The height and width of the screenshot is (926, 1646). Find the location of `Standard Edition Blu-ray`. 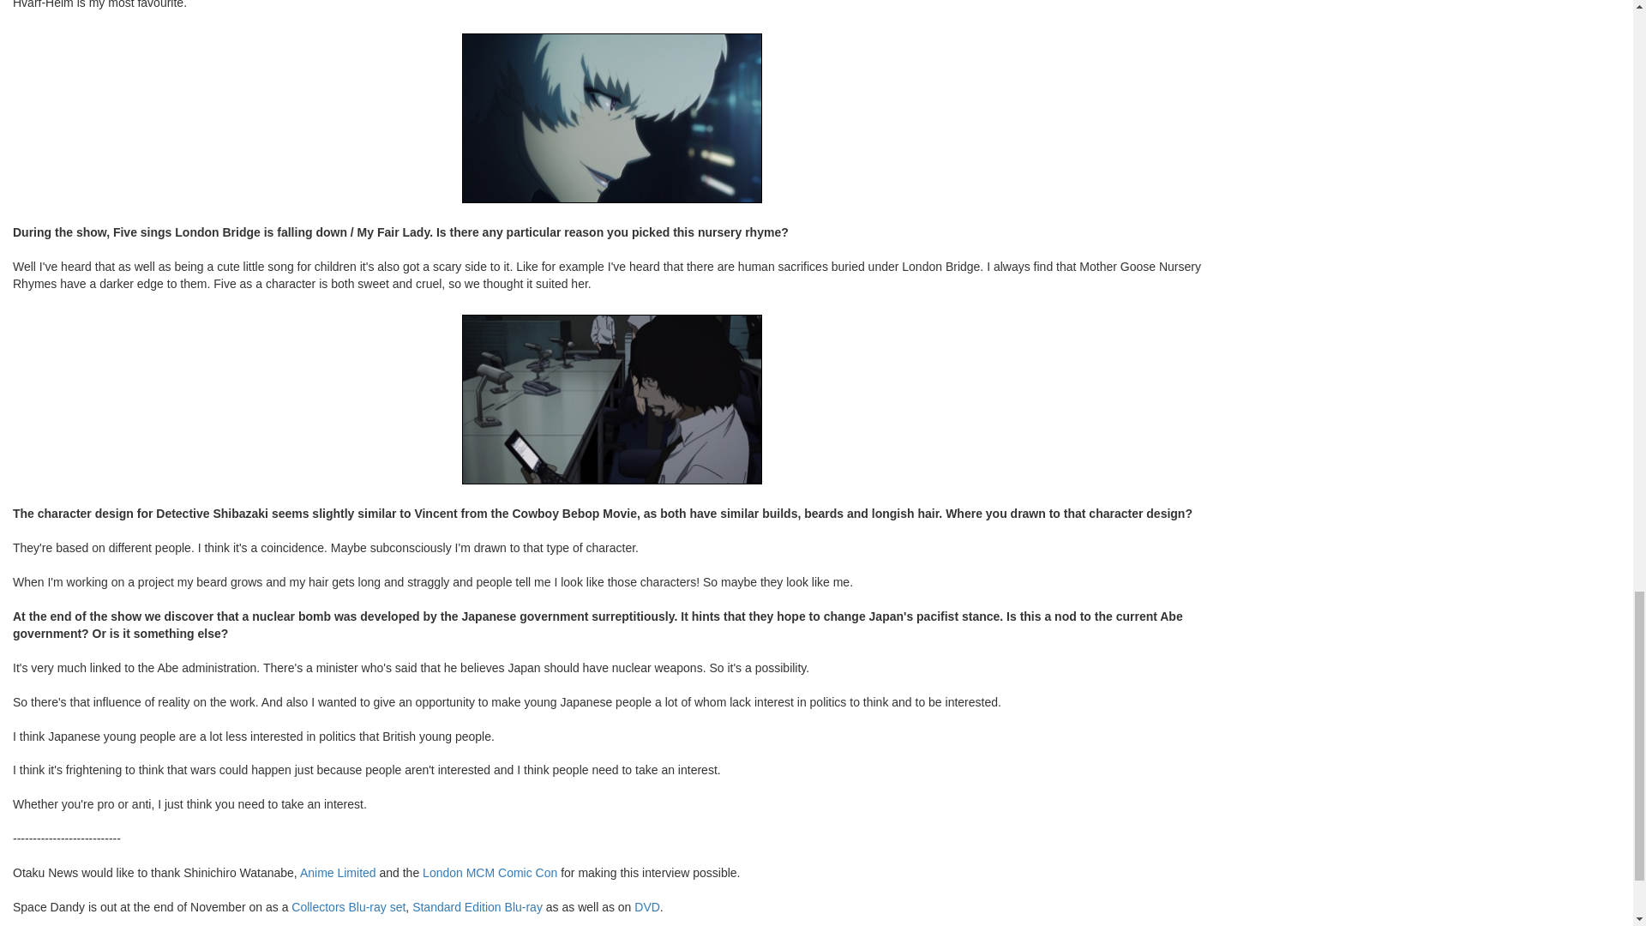

Standard Edition Blu-ray is located at coordinates (478, 906).